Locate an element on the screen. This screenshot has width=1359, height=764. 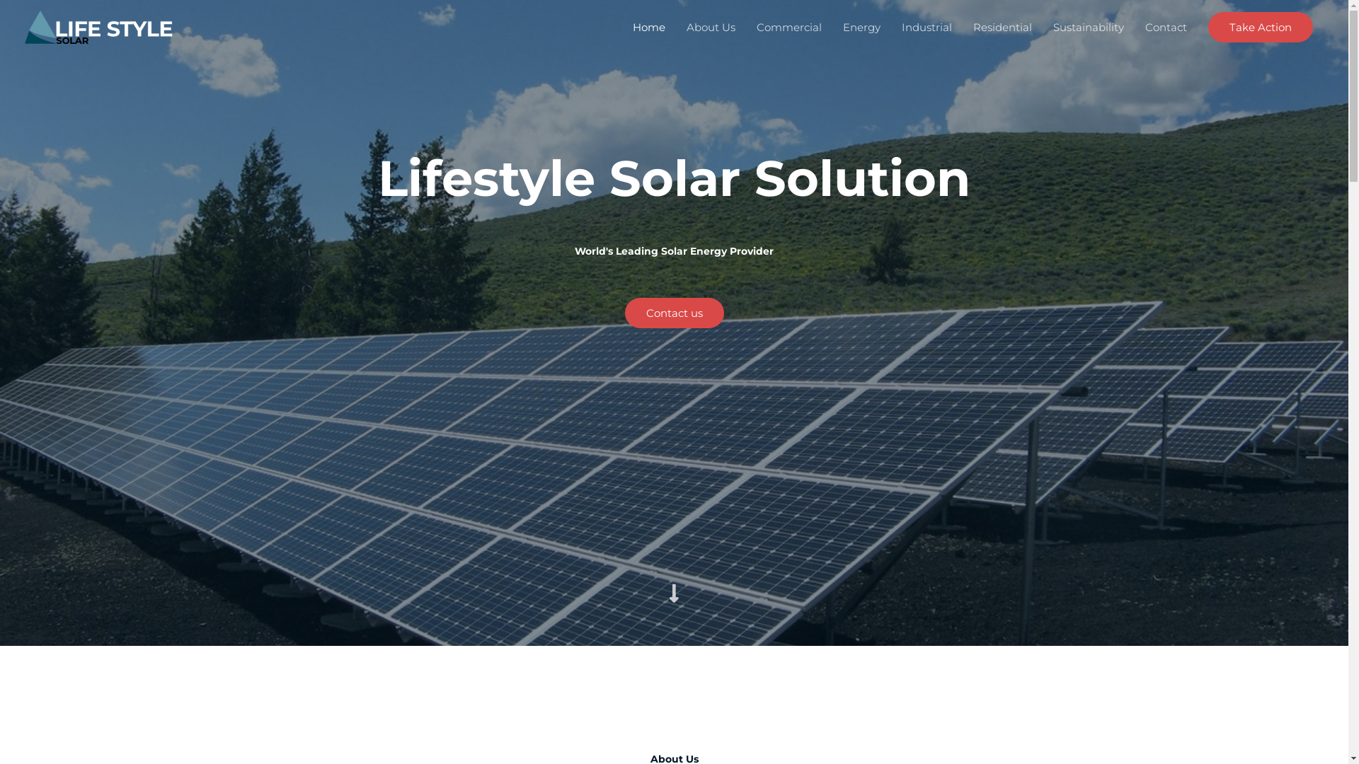
Commercial is located at coordinates (789, 27).